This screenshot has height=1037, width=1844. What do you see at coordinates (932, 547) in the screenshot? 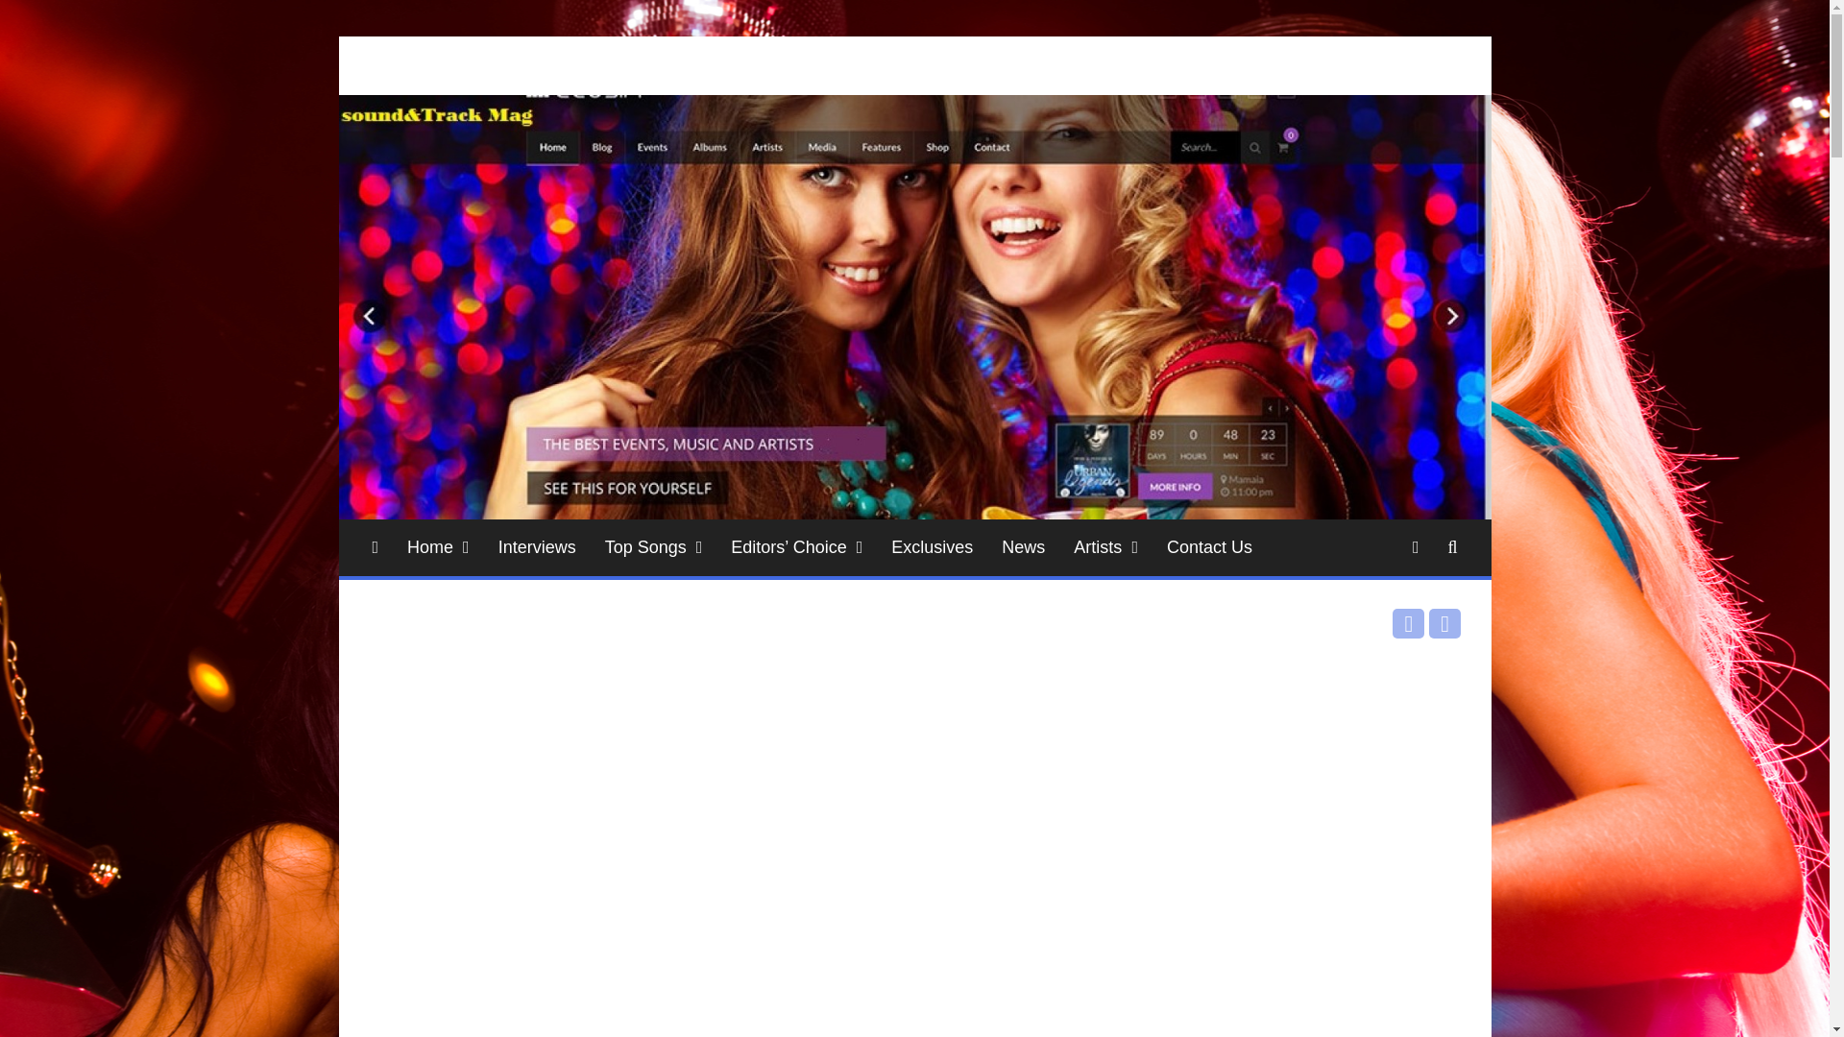
I see `Exclusives` at bounding box center [932, 547].